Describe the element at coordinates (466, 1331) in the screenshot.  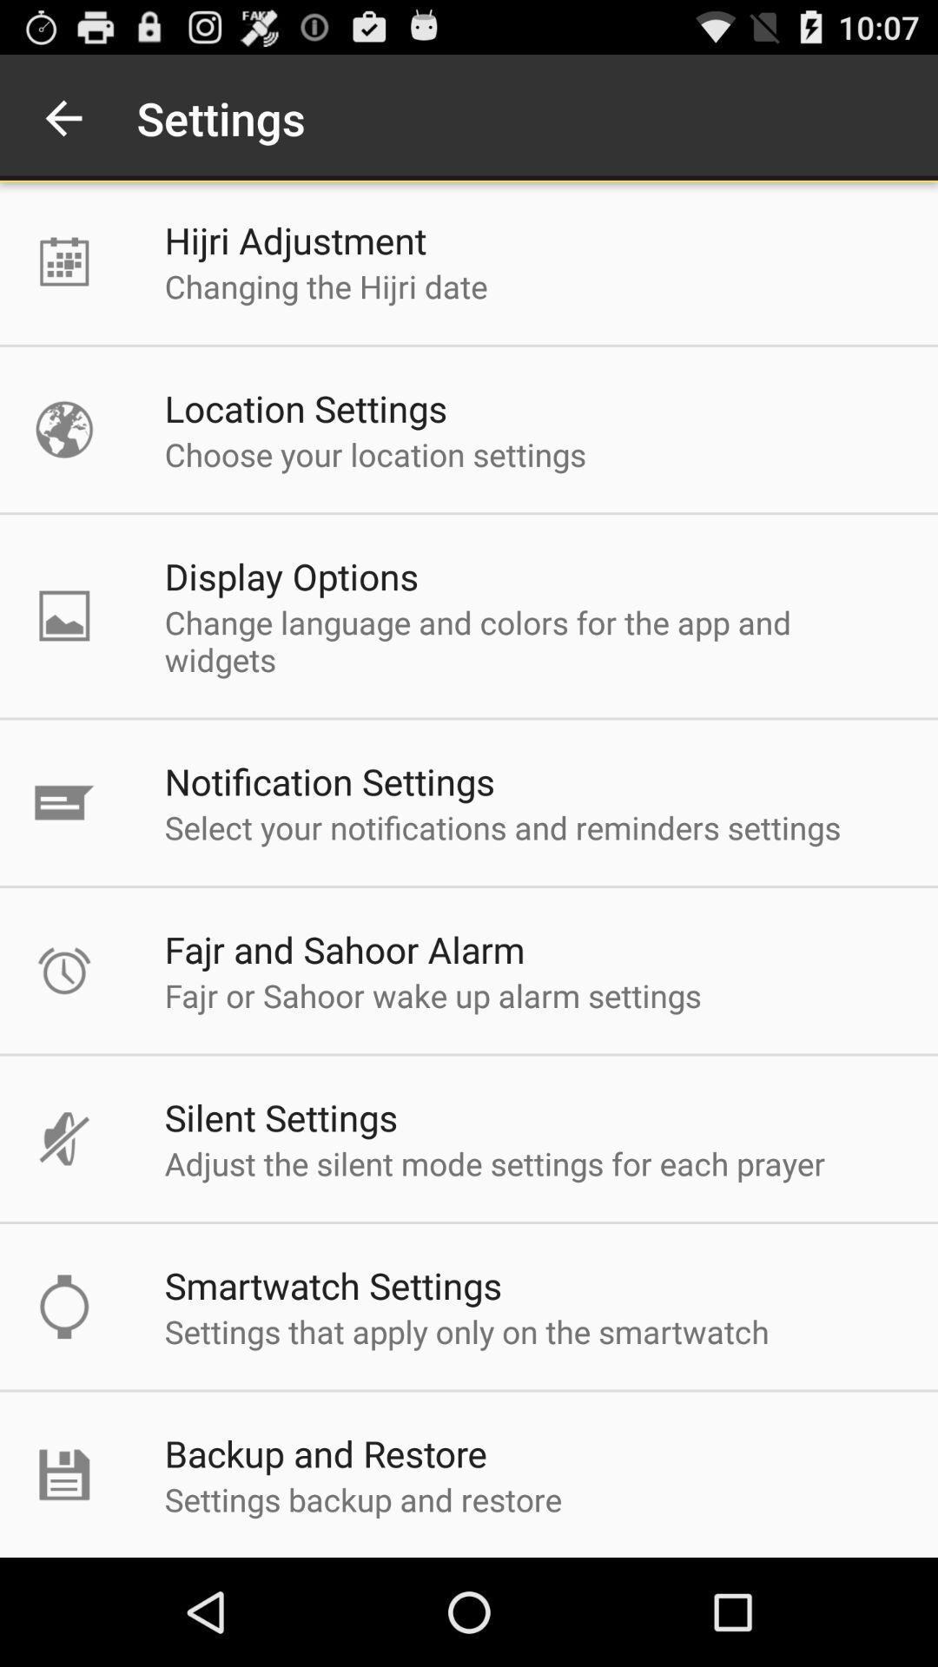
I see `press settings that apply icon` at that location.